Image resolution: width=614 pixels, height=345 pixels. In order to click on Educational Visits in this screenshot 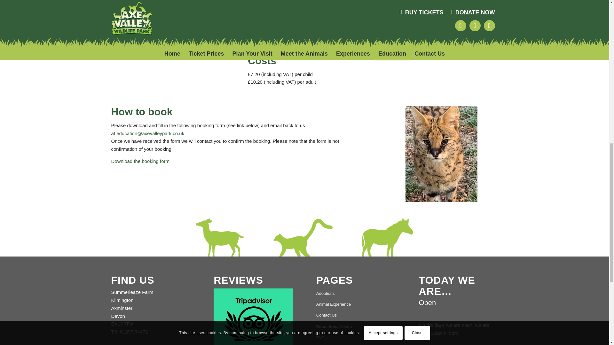, I will do `click(356, 327)`.